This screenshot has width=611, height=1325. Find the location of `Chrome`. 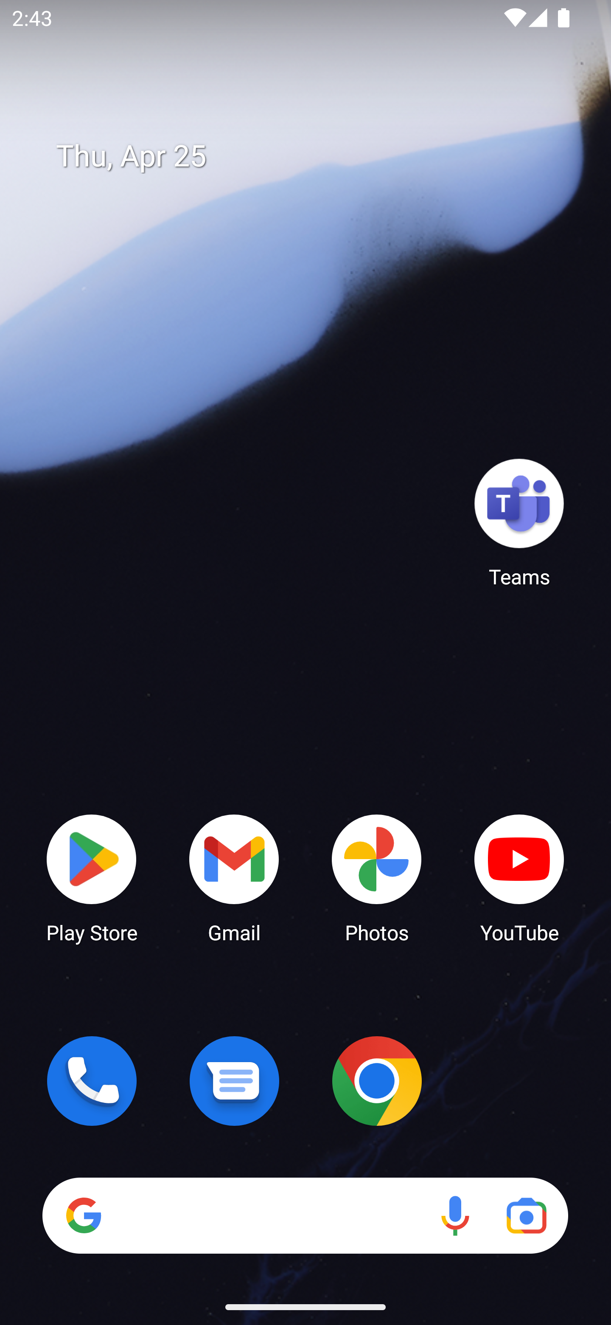

Chrome is located at coordinates (377, 1081).